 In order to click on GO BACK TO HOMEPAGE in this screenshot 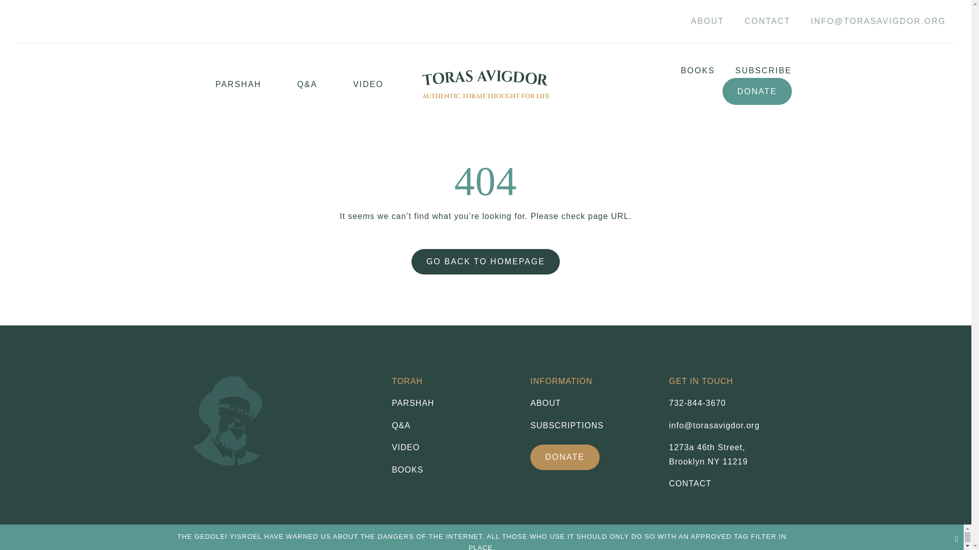, I will do `click(485, 262)`.